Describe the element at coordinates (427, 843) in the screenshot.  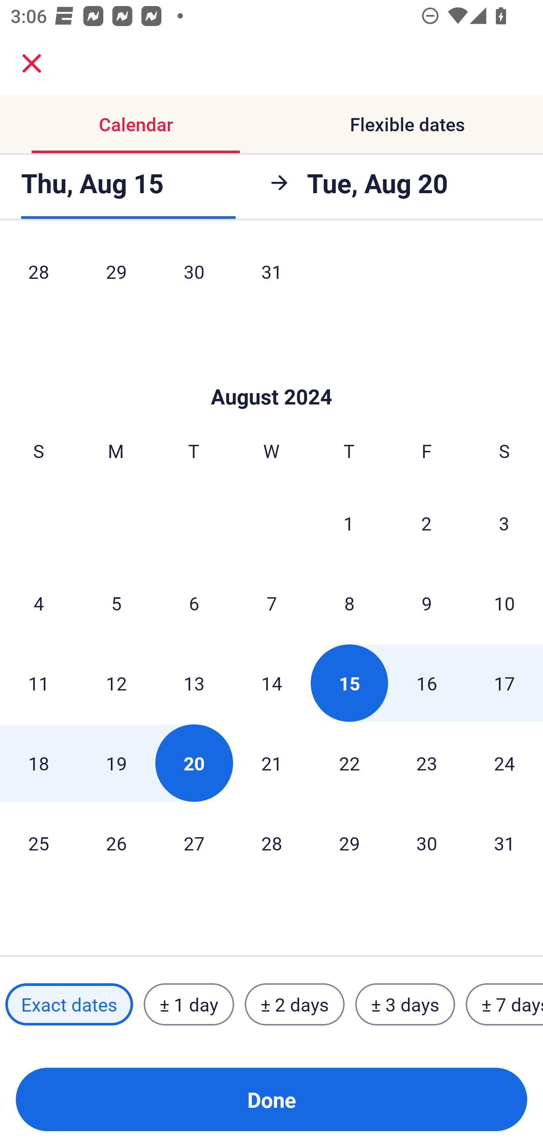
I see `30 Friday, August 30, 2024` at that location.